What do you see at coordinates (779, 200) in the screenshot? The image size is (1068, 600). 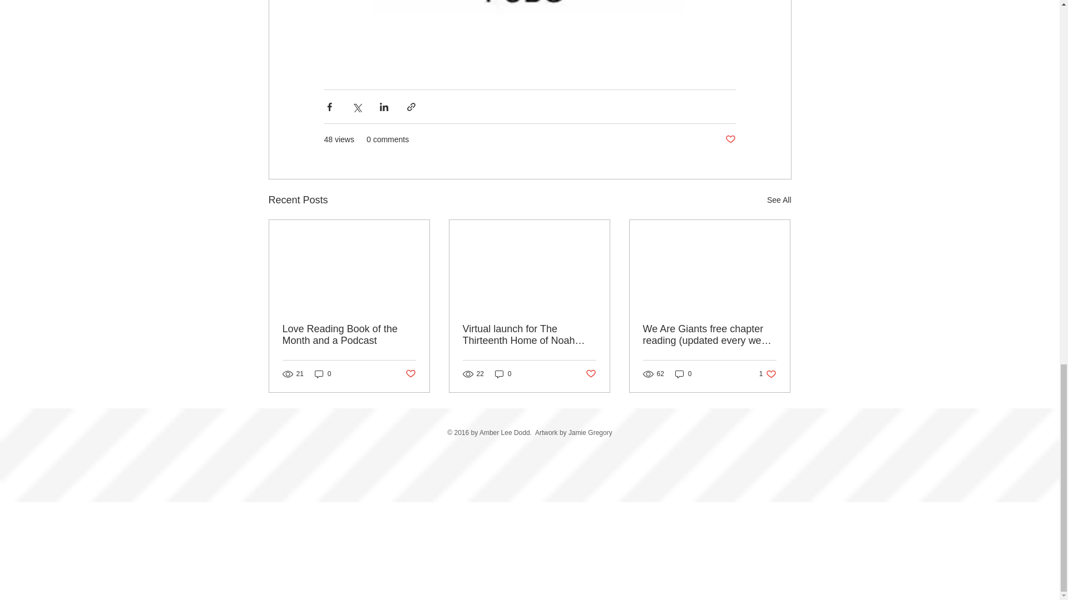 I see `Post not marked as liked` at bounding box center [779, 200].